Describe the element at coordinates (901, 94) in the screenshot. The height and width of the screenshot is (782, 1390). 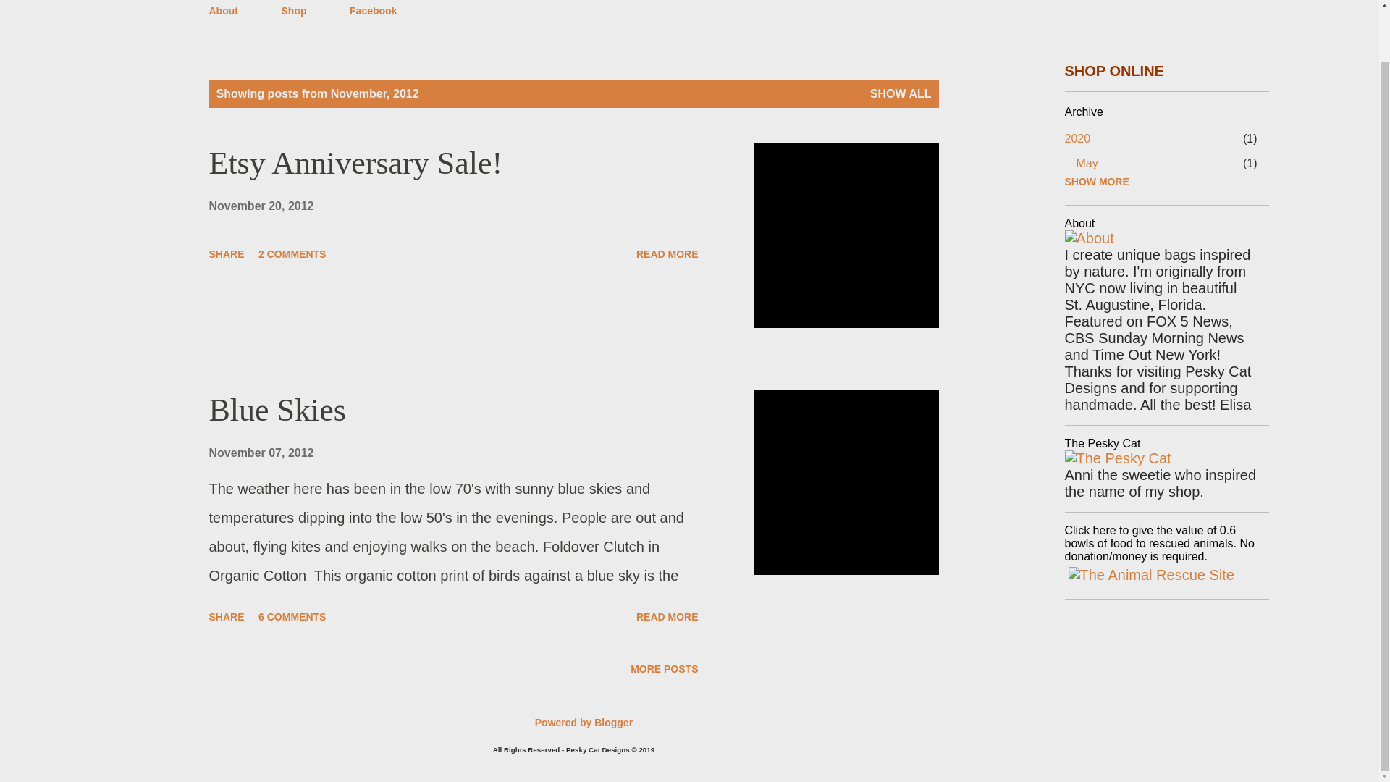
I see `SHOW ALL` at that location.